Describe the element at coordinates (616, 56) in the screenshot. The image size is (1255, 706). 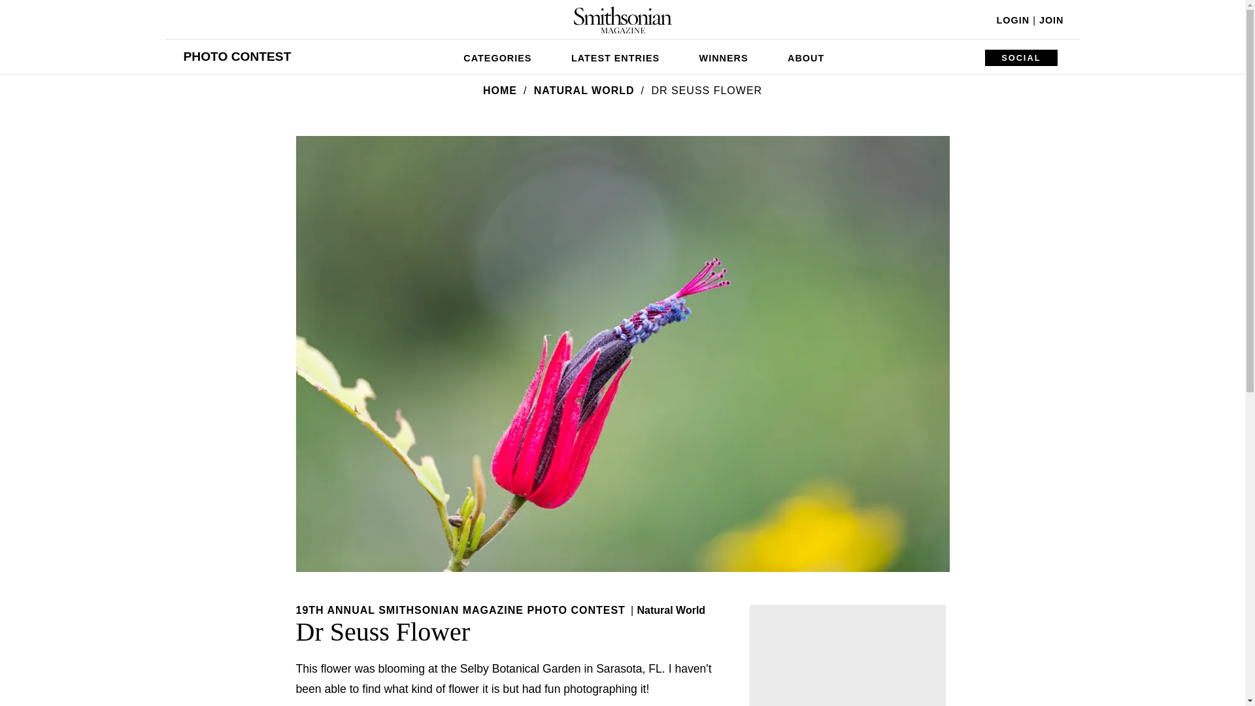
I see `LATEST ENTRIES` at that location.